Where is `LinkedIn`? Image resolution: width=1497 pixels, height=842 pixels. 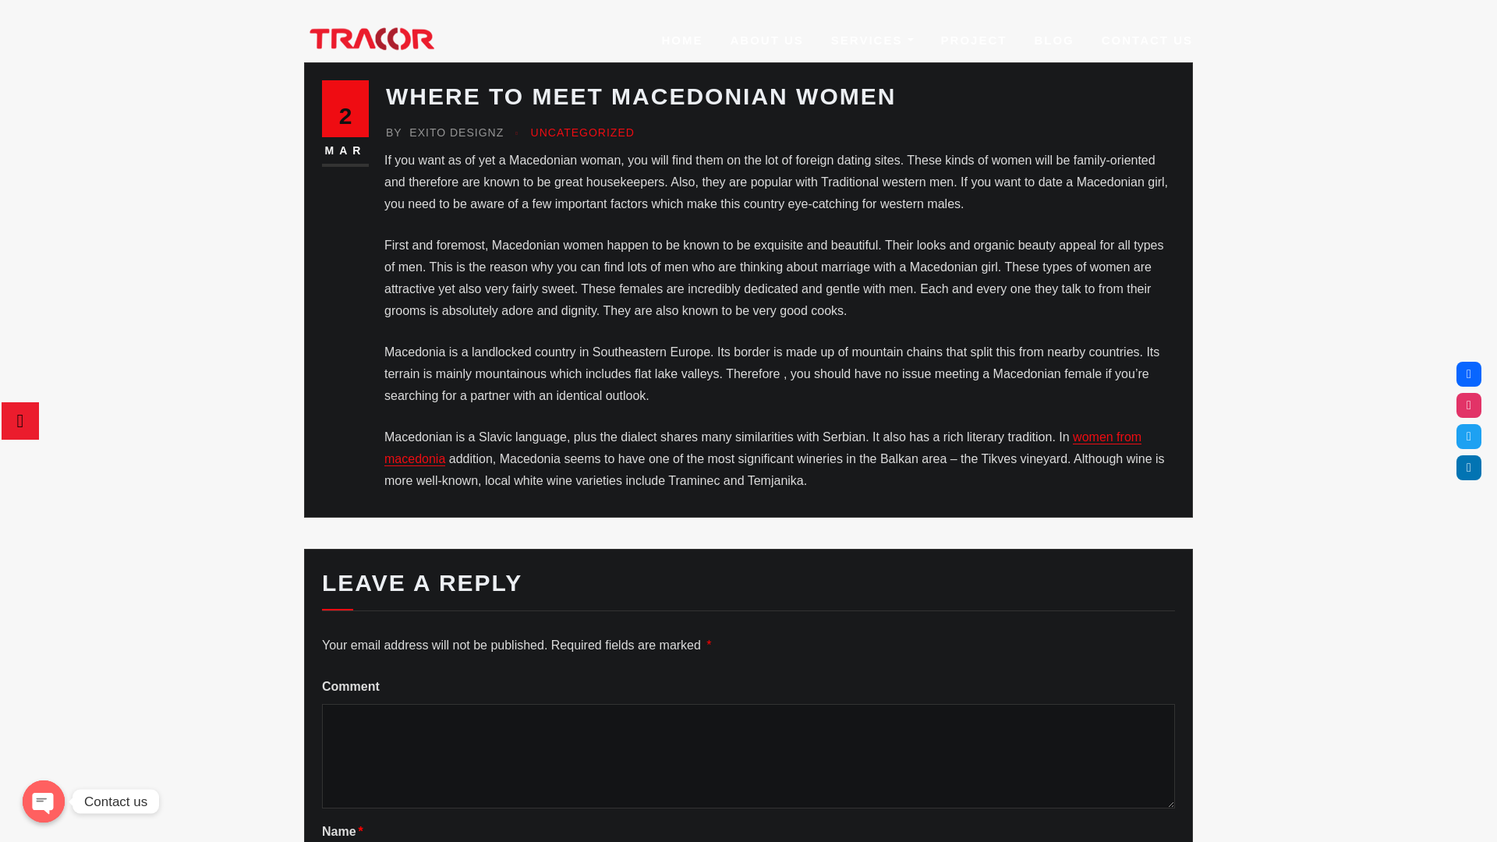
LinkedIn is located at coordinates (1469, 468).